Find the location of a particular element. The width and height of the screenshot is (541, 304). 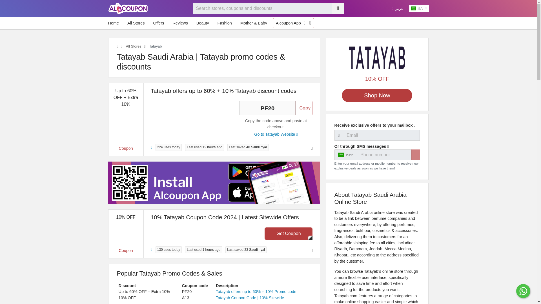

All Coupons and deals for Saudi Arabia stores is located at coordinates (133, 46).